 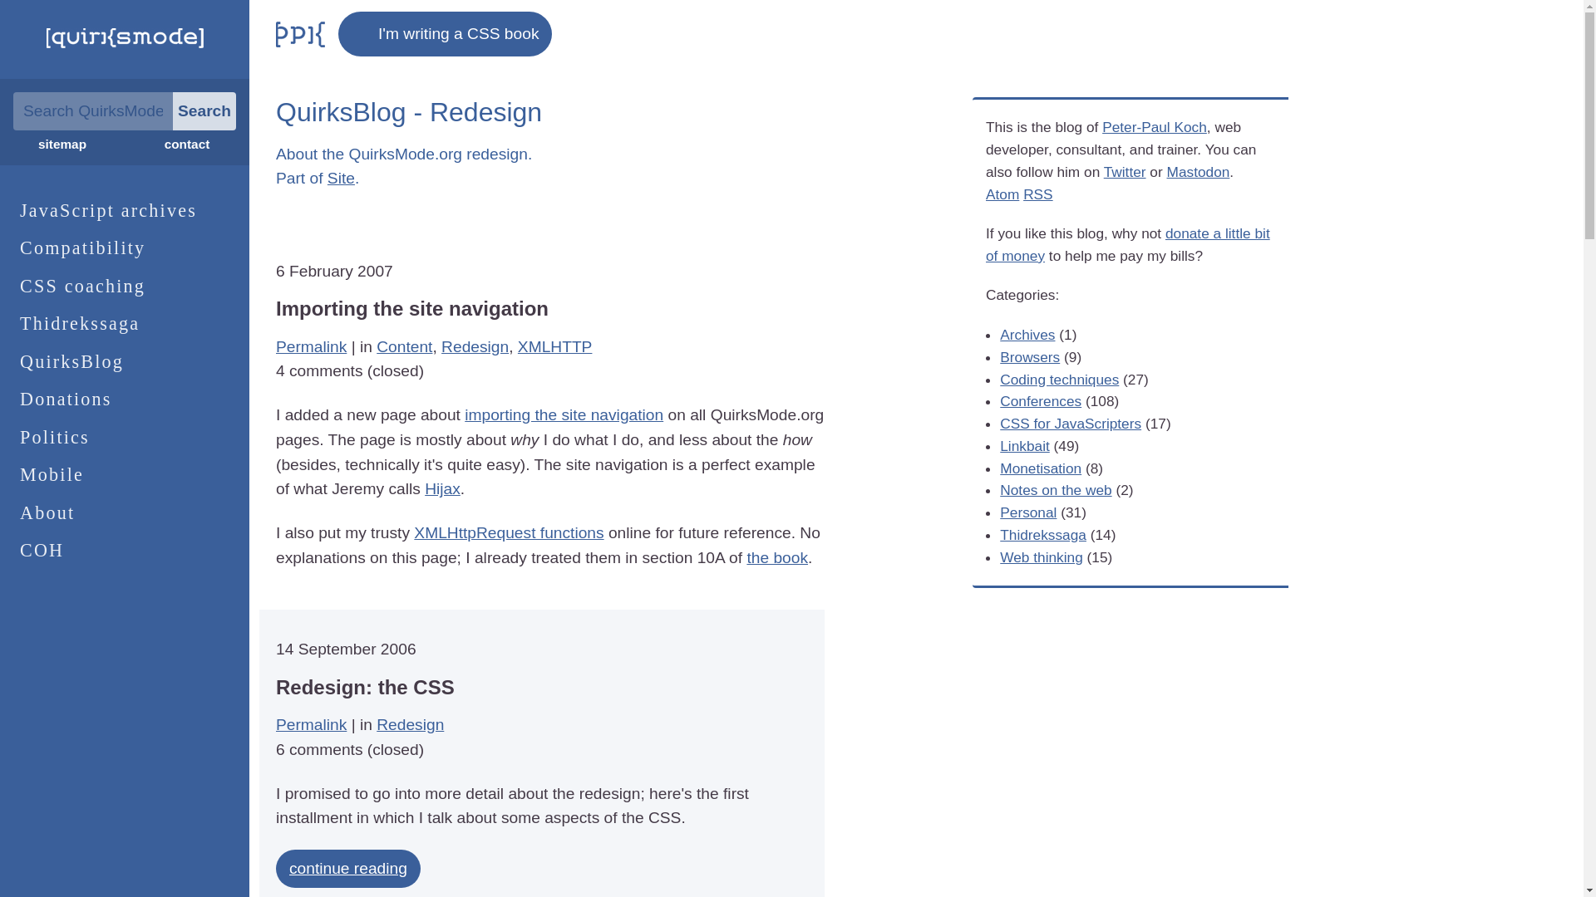 What do you see at coordinates (1028, 512) in the screenshot?
I see `Personal` at bounding box center [1028, 512].